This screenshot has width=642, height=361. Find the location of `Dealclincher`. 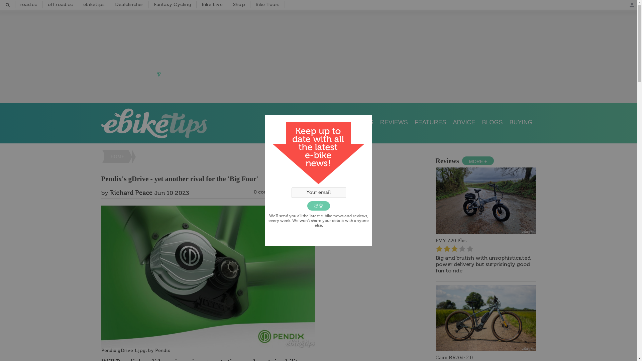

Dealclincher is located at coordinates (129, 5).